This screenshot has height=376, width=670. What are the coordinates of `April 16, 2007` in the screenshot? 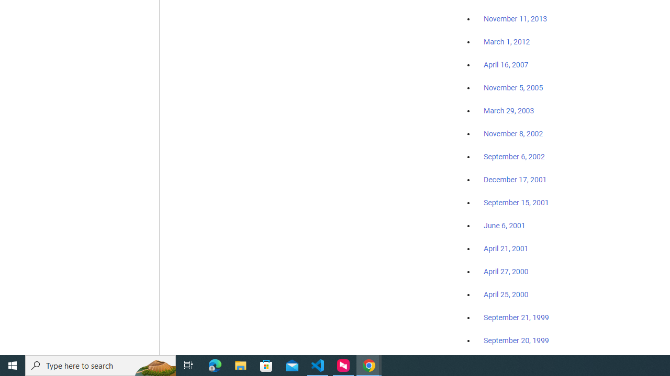 It's located at (506, 65).